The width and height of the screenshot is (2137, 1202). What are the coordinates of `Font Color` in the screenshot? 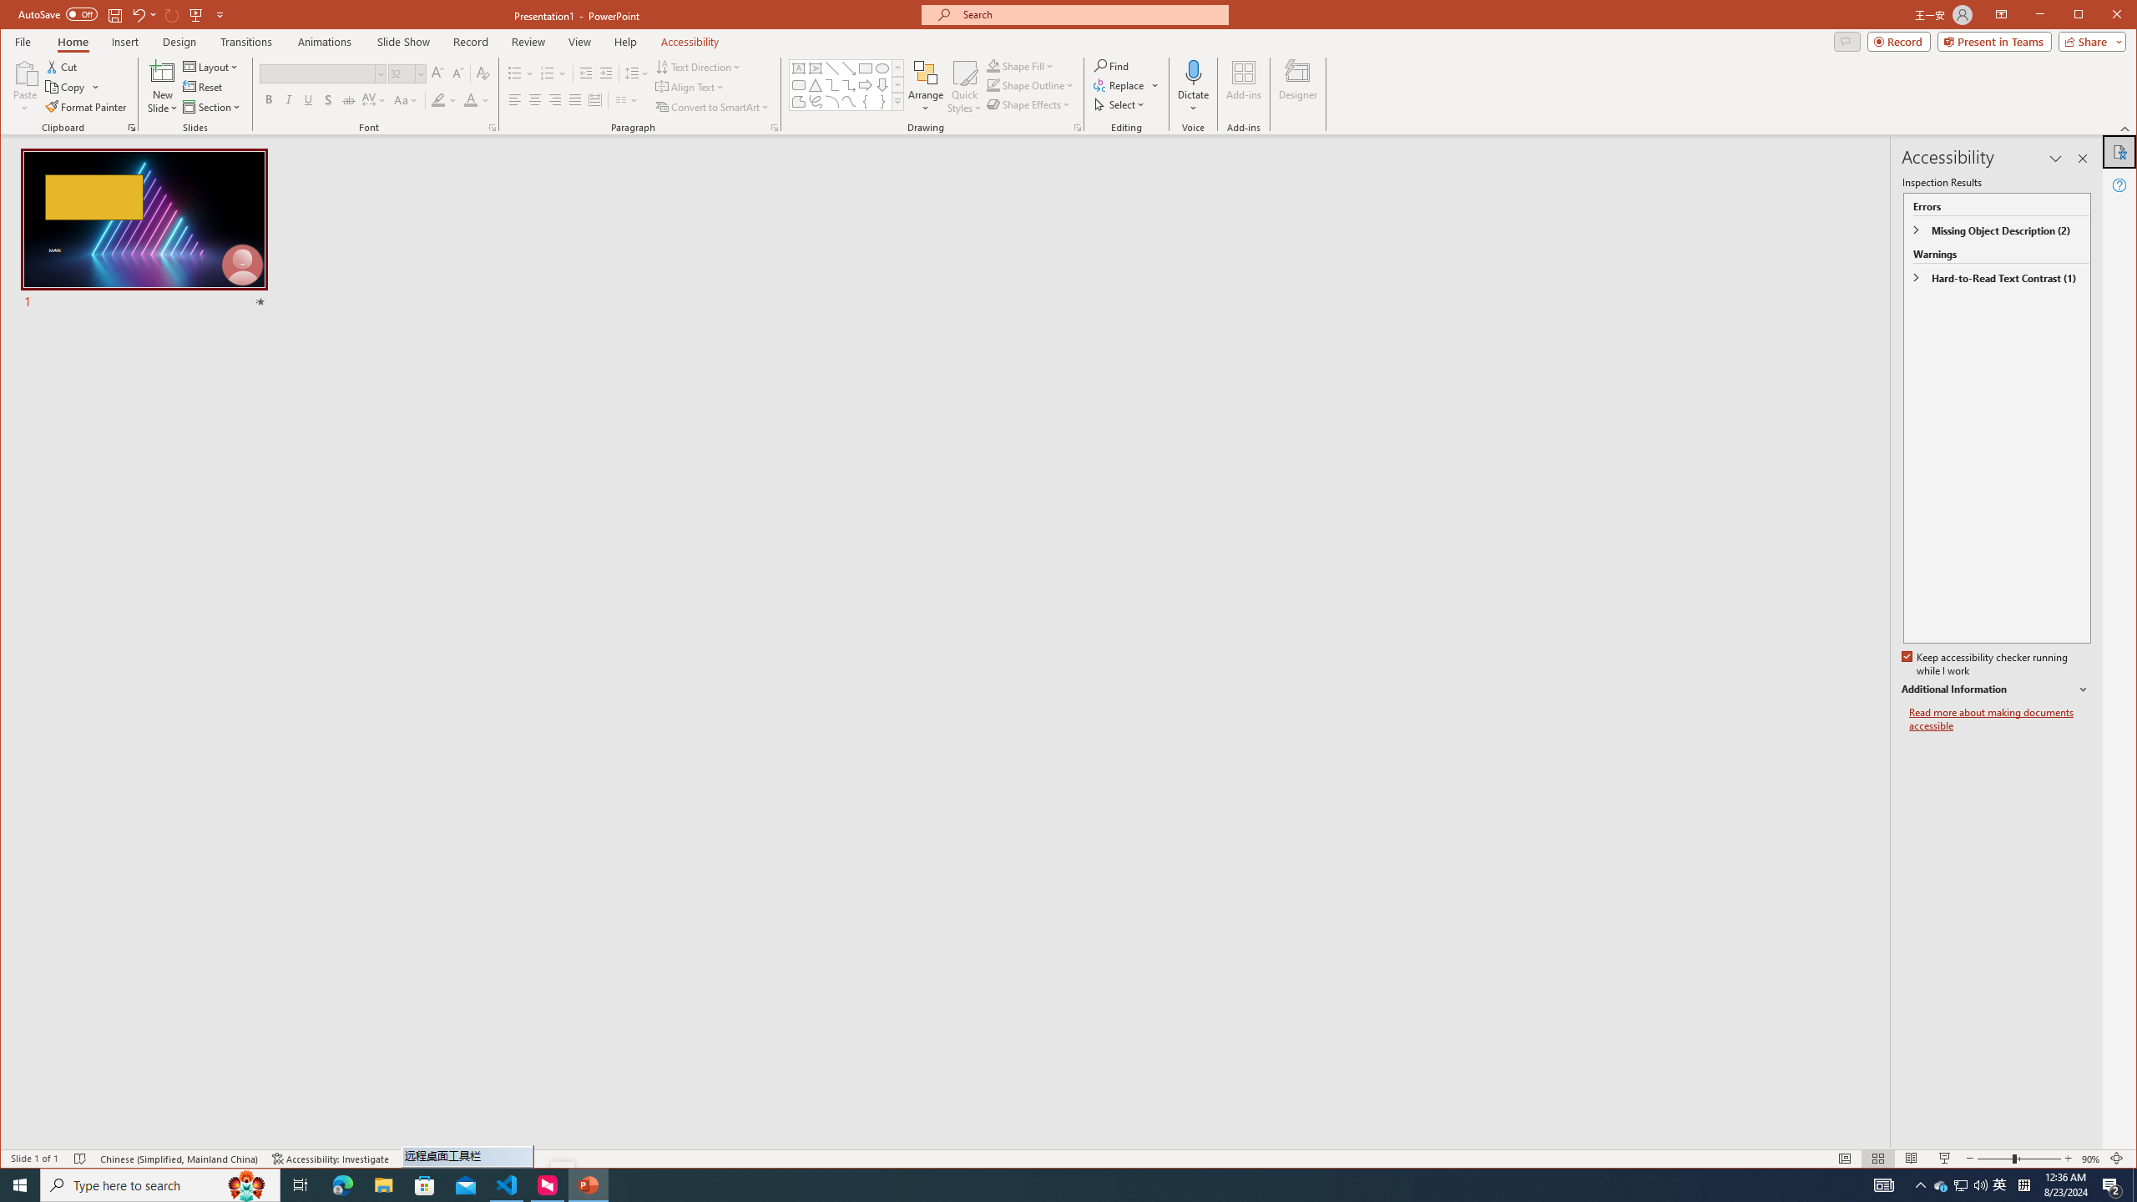 It's located at (476, 100).